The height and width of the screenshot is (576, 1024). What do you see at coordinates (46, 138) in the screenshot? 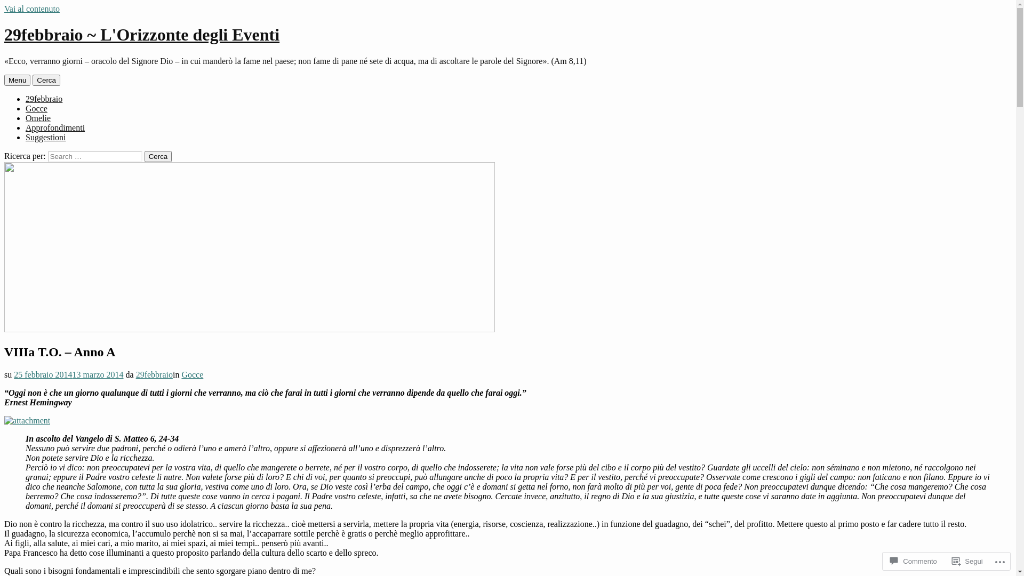
I see `Suggestioni` at bounding box center [46, 138].